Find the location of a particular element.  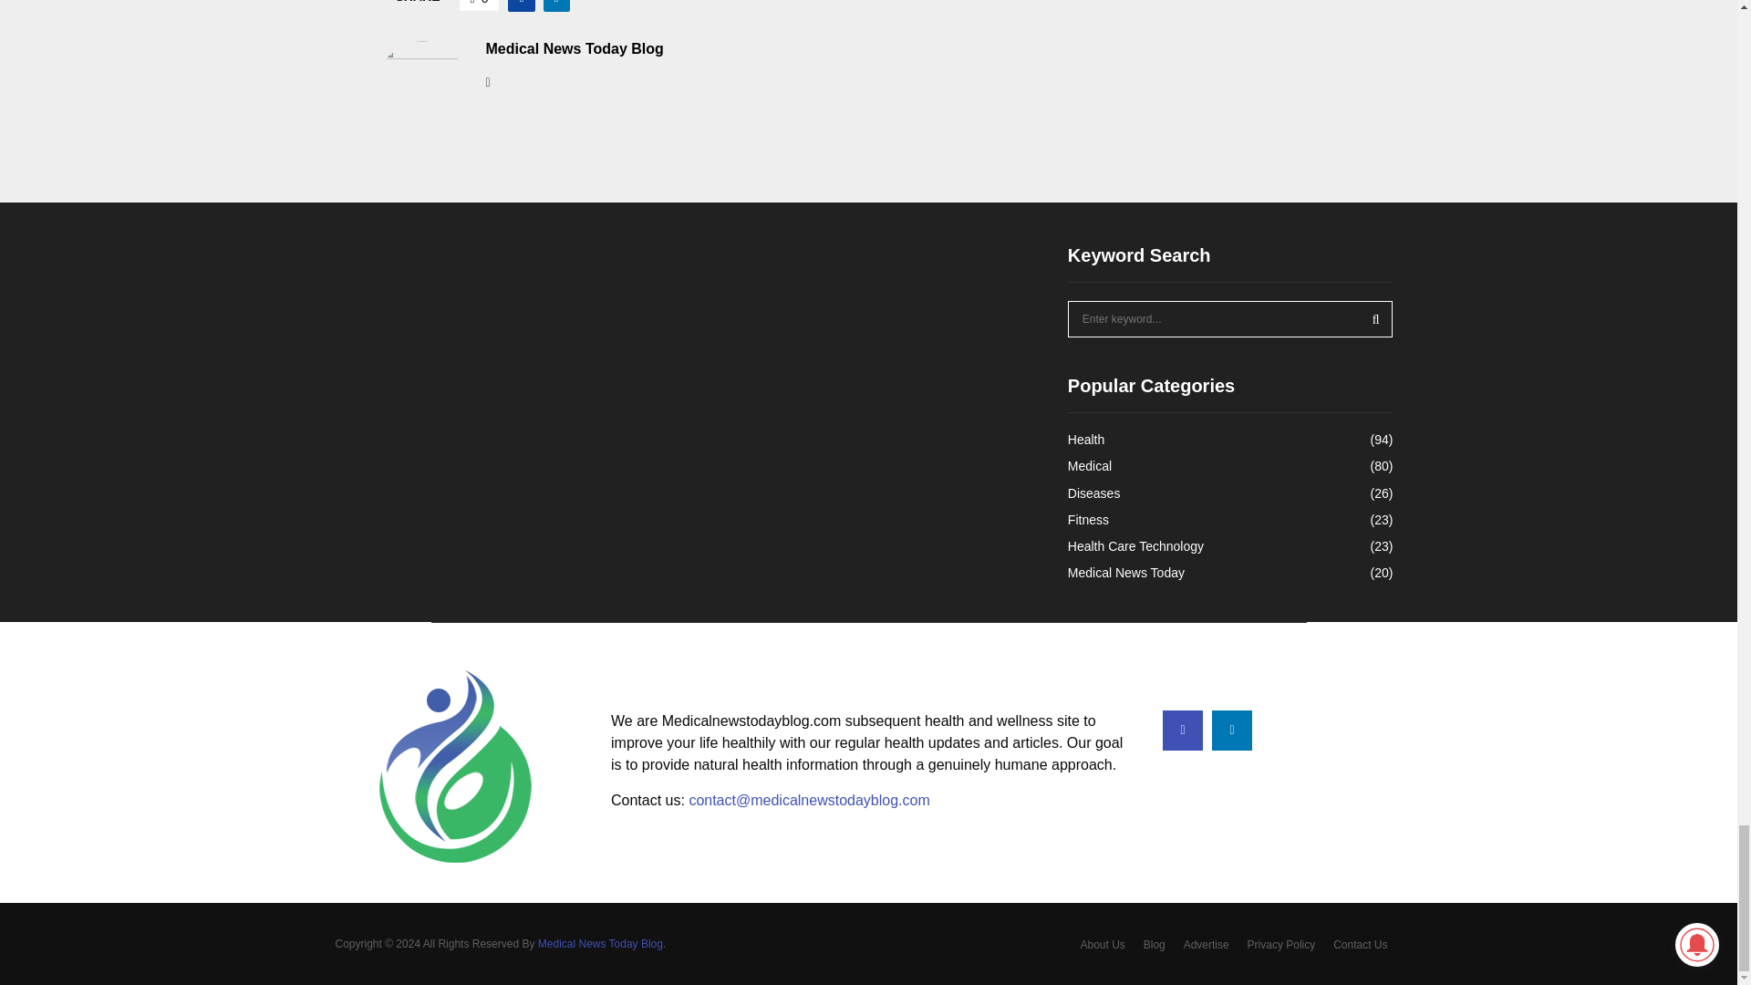

Like is located at coordinates (480, 5).